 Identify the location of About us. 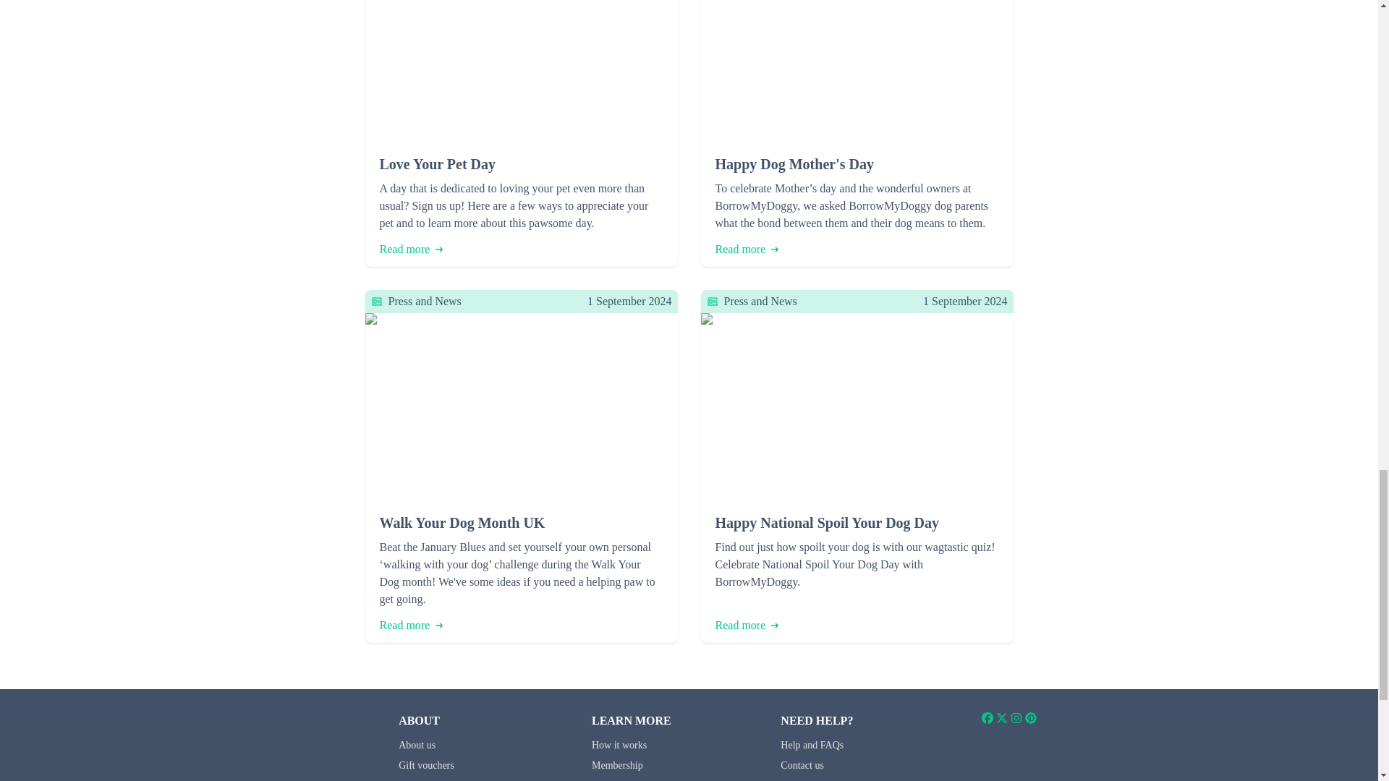
(417, 745).